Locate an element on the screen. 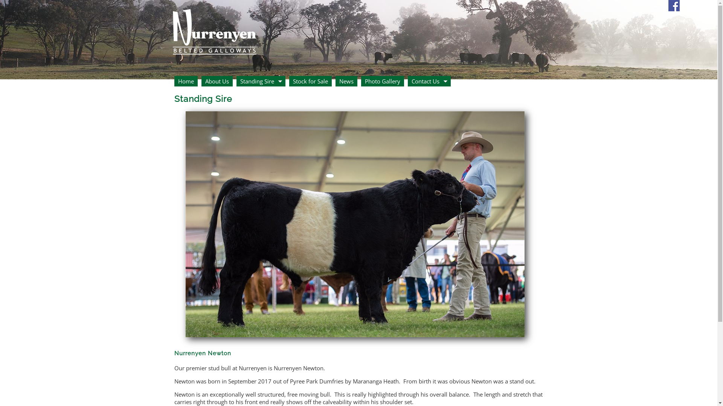 The height and width of the screenshot is (406, 723). News is located at coordinates (346, 81).